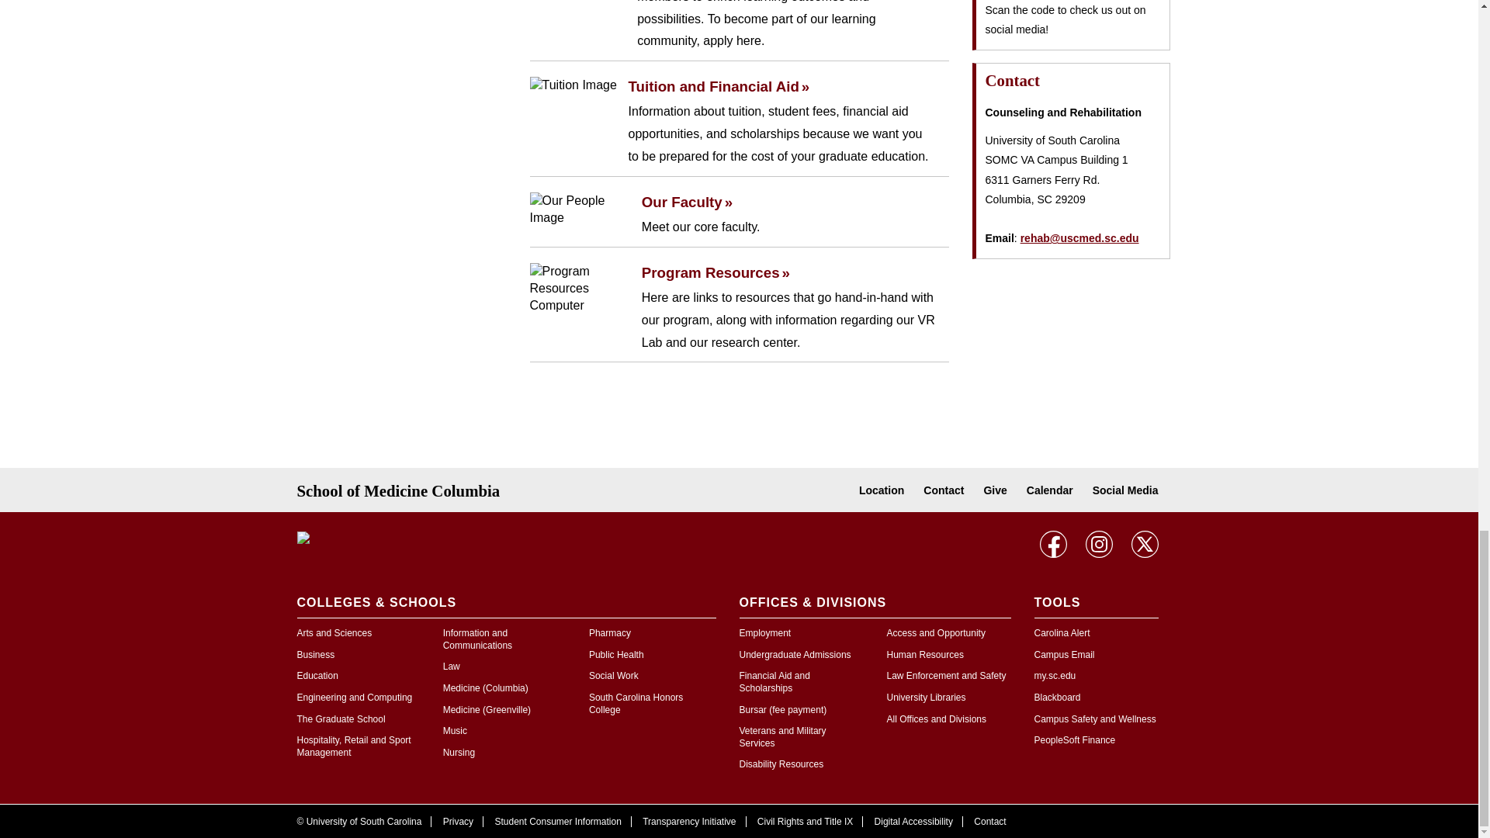 The image size is (1490, 838). I want to click on University of South Carolina, so click(397, 538).